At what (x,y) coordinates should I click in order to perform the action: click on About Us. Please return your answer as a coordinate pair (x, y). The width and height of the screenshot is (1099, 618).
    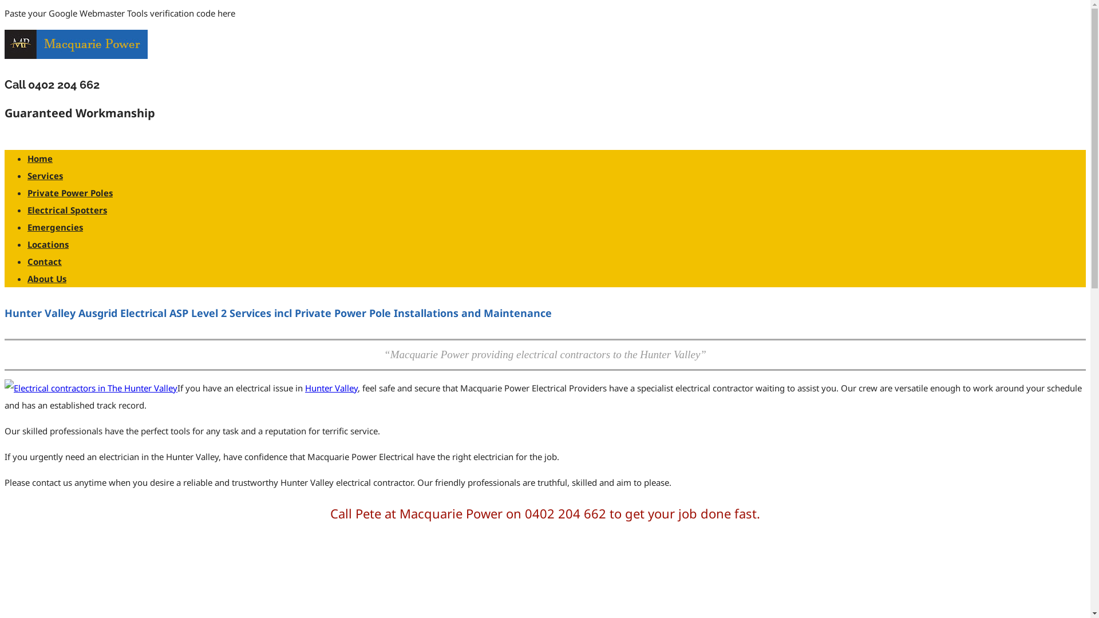
    Looking at the image, I should click on (47, 279).